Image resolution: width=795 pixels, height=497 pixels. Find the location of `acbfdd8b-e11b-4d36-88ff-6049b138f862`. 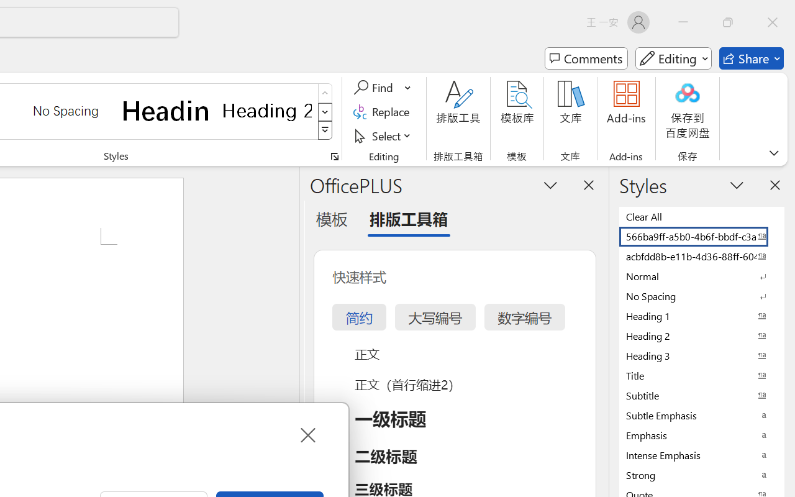

acbfdd8b-e11b-4d36-88ff-6049b138f862 is located at coordinates (702, 256).